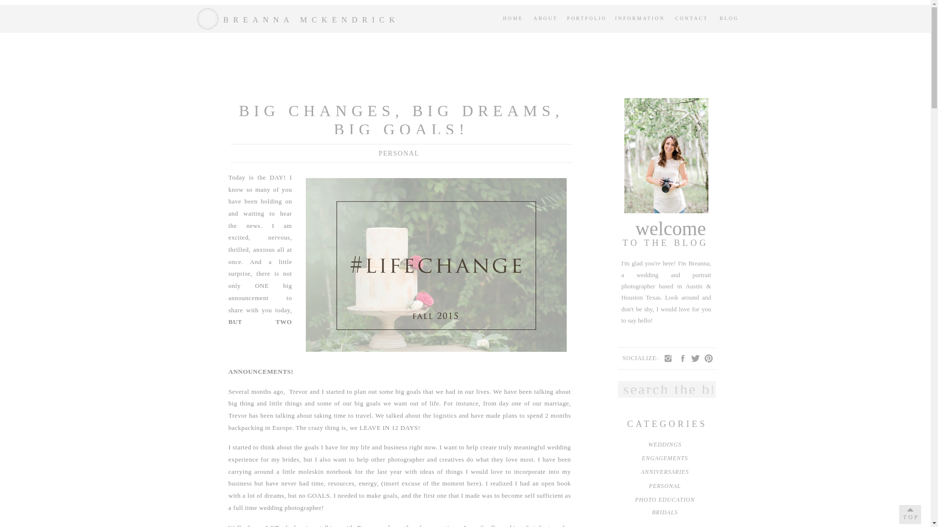  Describe the element at coordinates (664, 488) in the screenshot. I see `PERSONAL` at that location.